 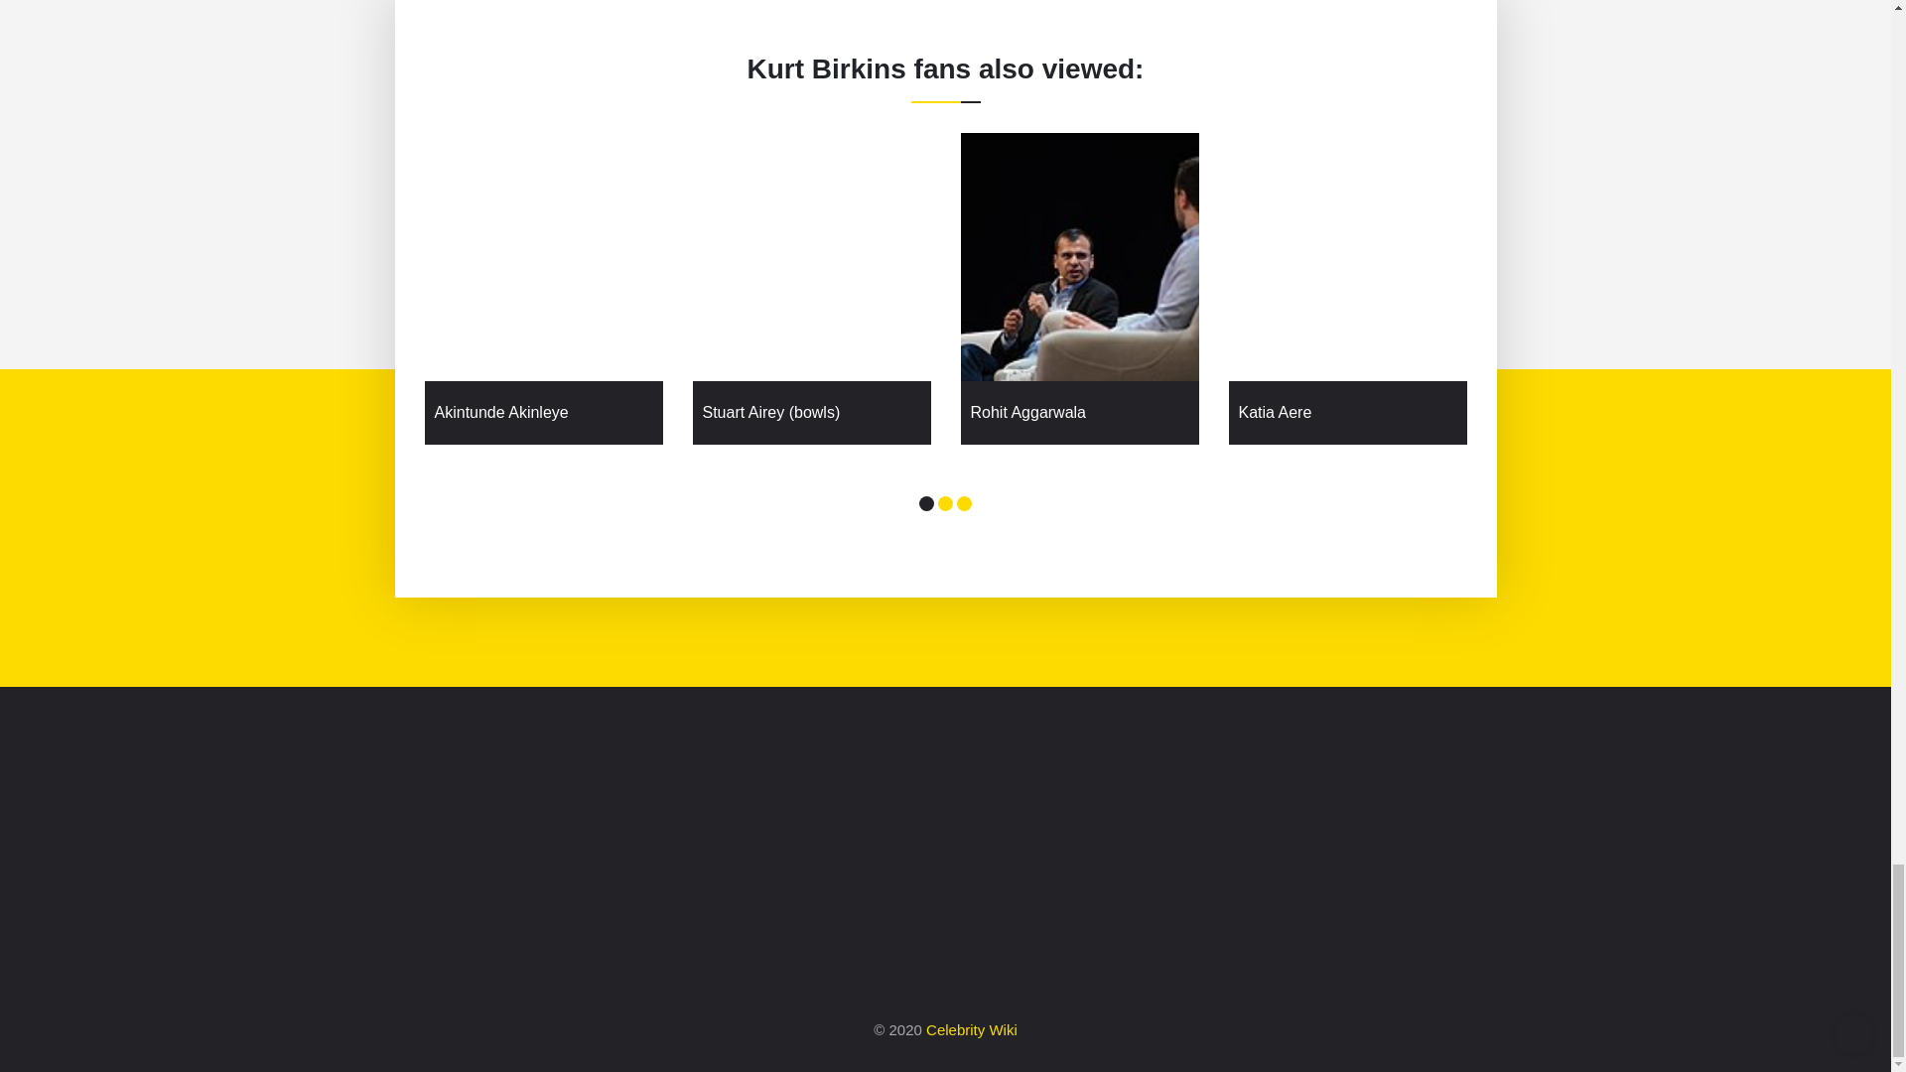 What do you see at coordinates (1348, 412) in the screenshot?
I see `Katia Aere` at bounding box center [1348, 412].